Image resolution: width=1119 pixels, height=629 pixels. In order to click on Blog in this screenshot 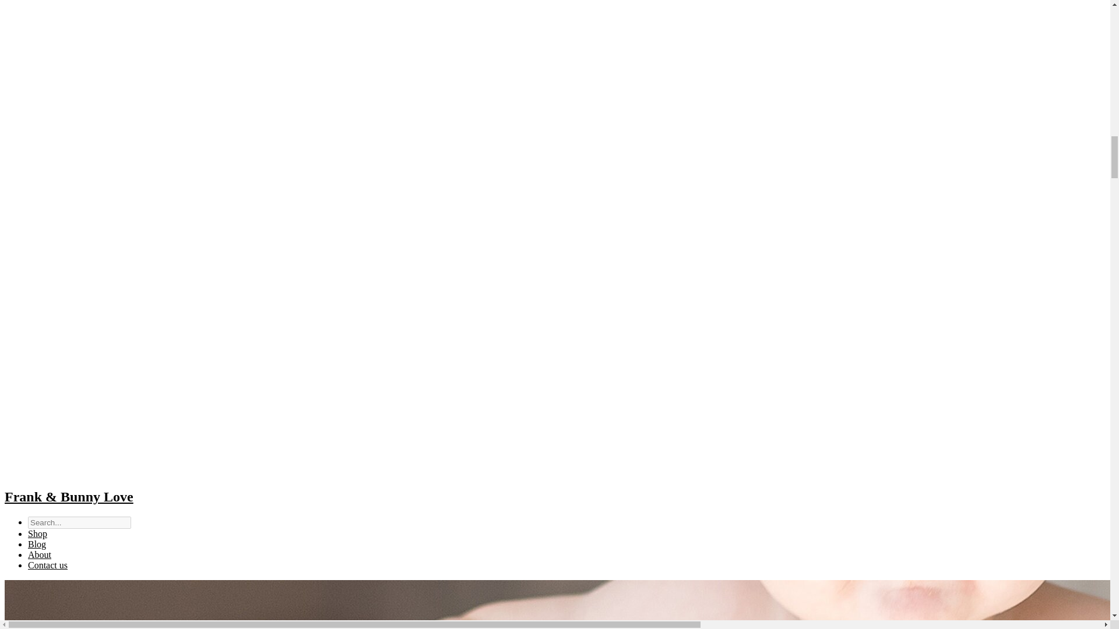, I will do `click(37, 544)`.